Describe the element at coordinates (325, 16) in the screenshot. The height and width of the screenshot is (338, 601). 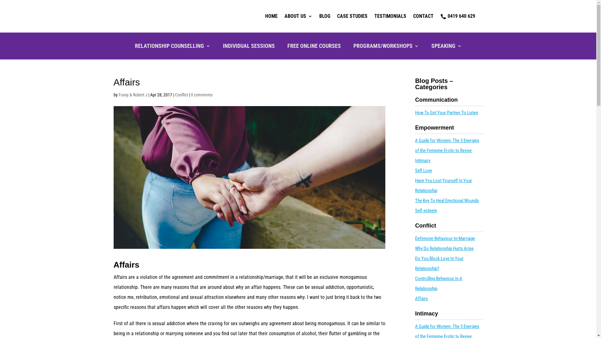
I see `BLOG` at that location.